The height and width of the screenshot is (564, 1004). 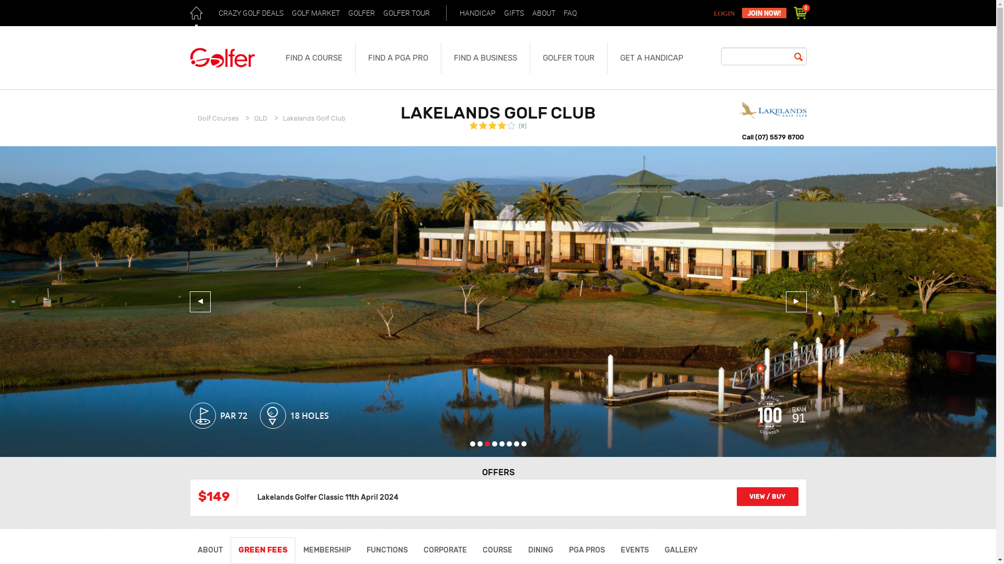 I want to click on GIFTS, so click(x=514, y=13).